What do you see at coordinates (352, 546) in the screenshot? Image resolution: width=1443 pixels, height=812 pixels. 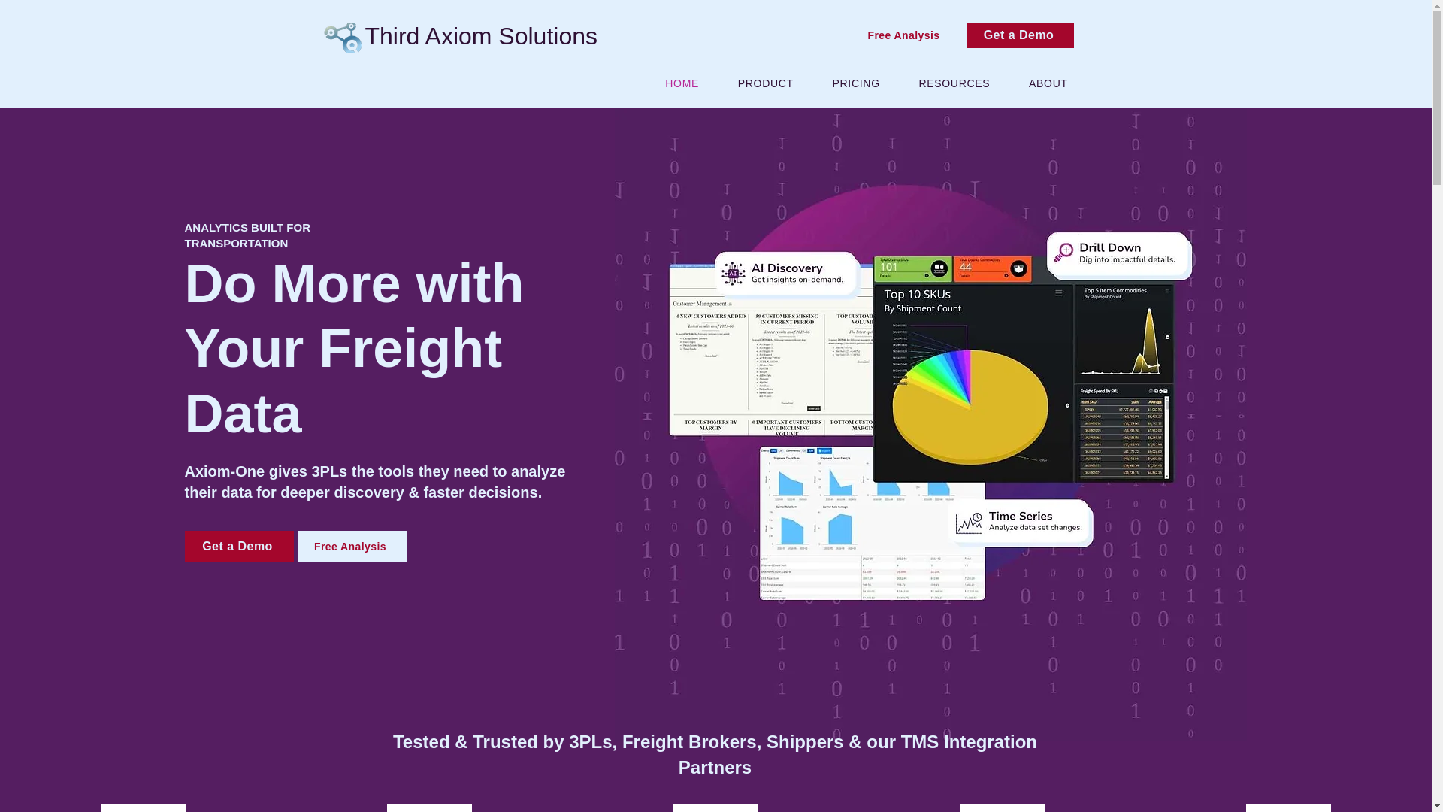 I see `Free Analysis` at bounding box center [352, 546].